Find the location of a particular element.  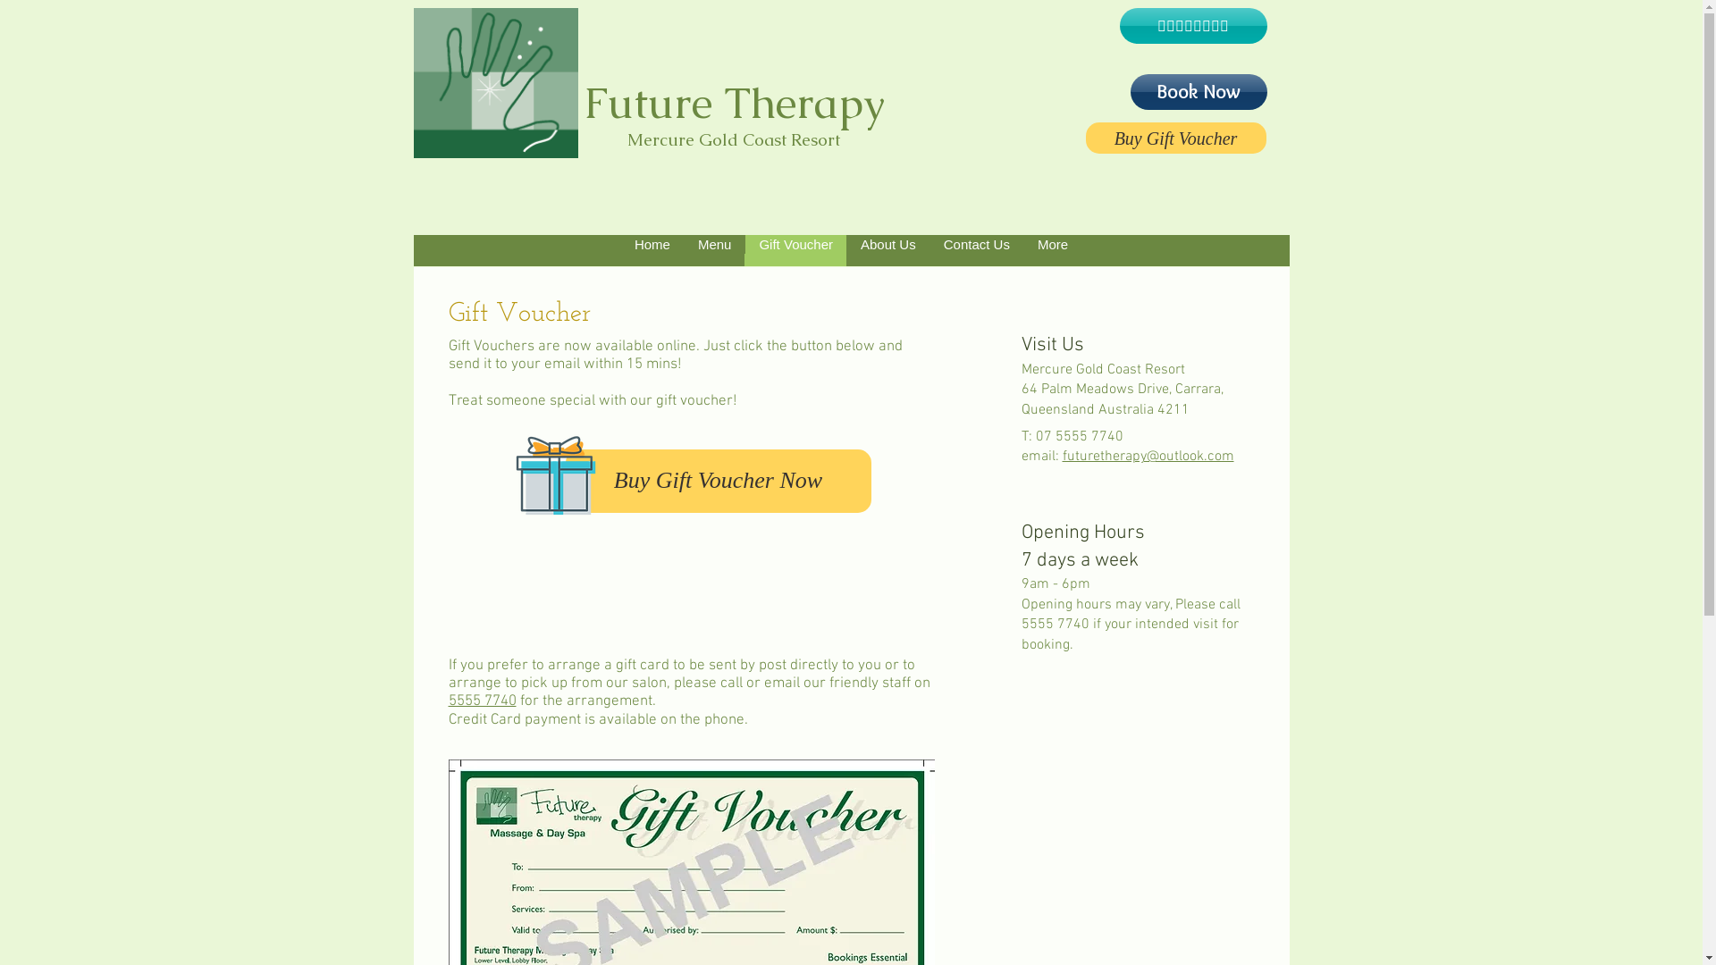

Book Now is located at coordinates (1198, 92).